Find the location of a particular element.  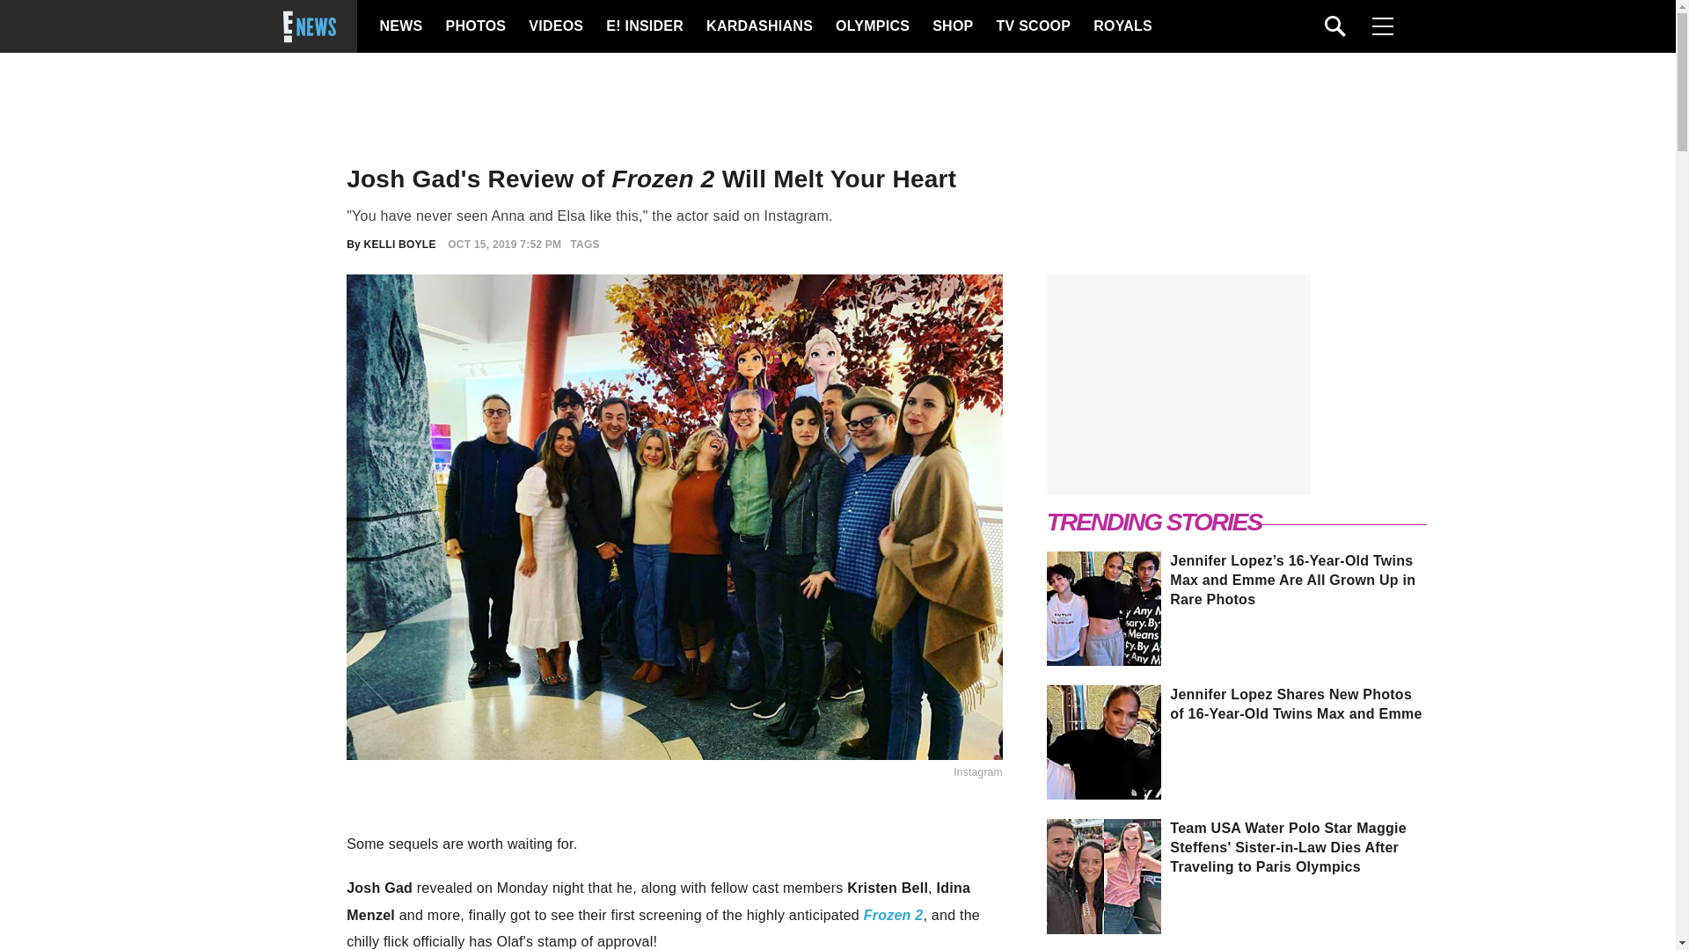

PHOTOS is located at coordinates (473, 26).